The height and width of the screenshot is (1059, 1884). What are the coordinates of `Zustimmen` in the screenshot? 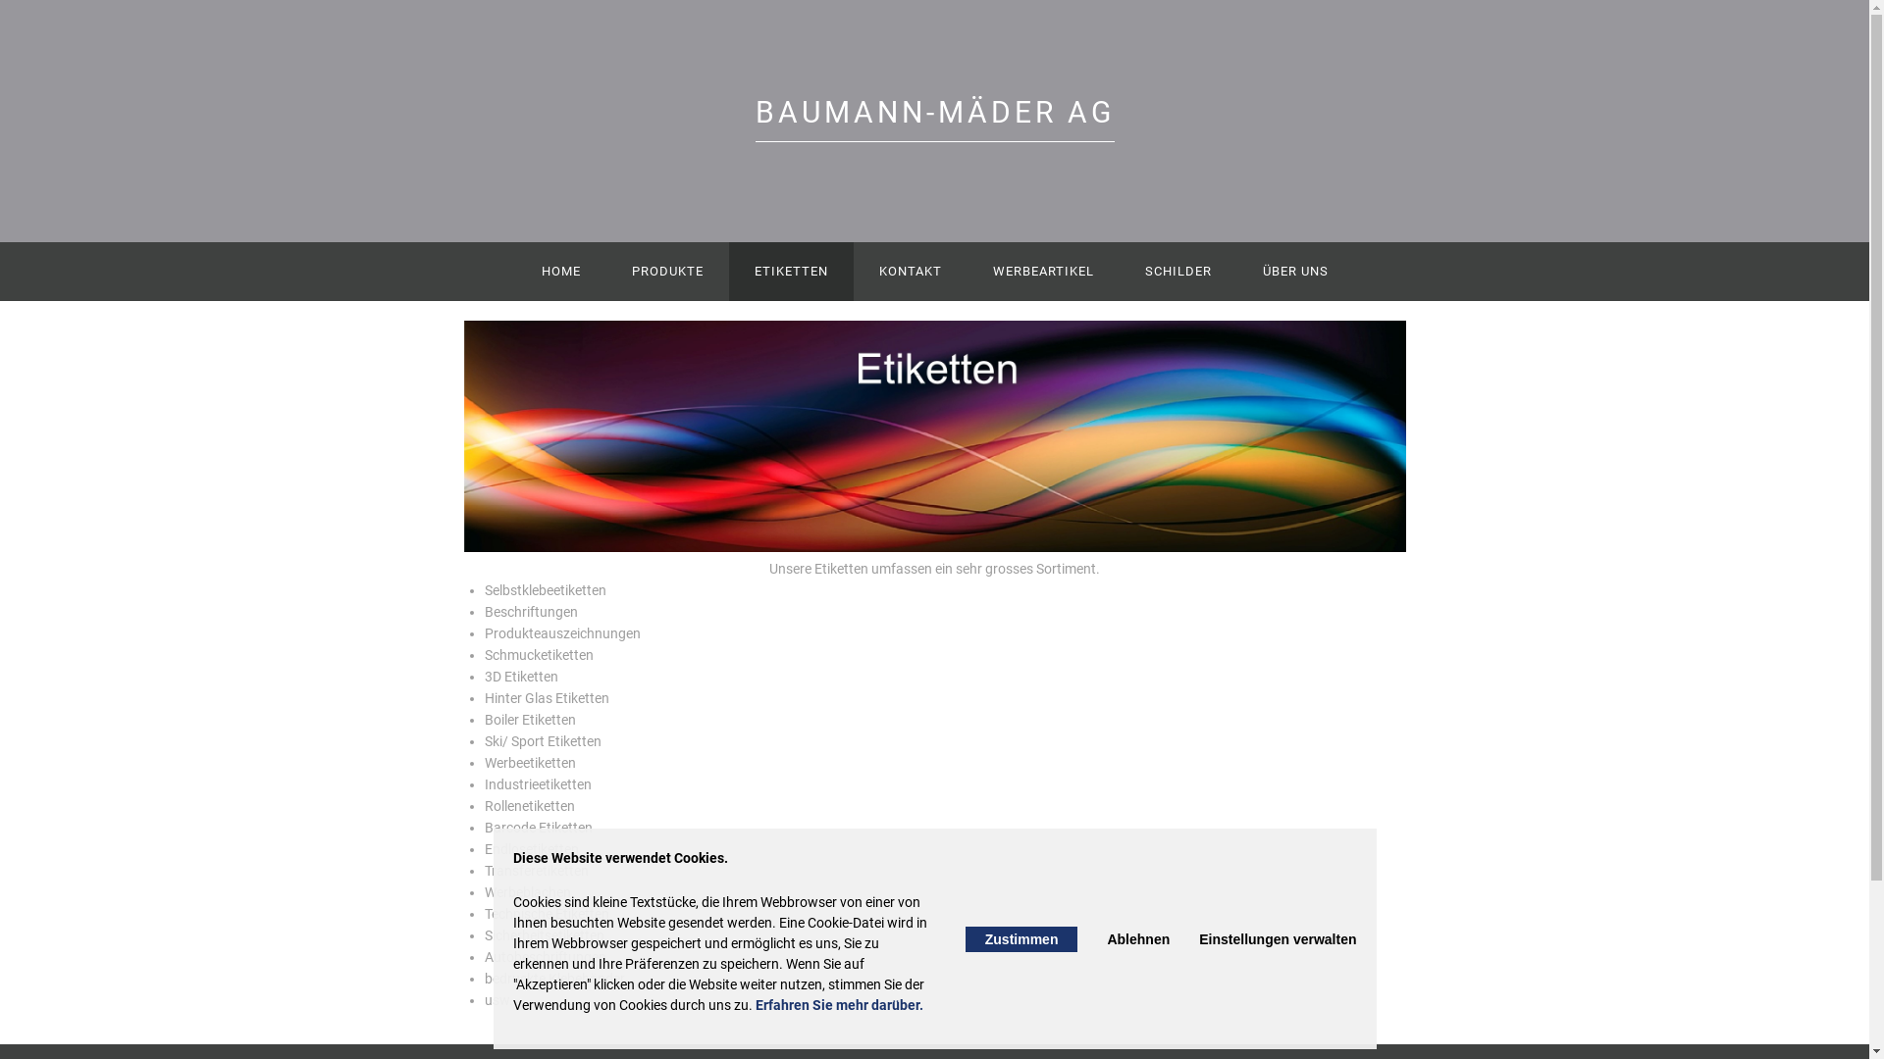 It's located at (1021, 938).